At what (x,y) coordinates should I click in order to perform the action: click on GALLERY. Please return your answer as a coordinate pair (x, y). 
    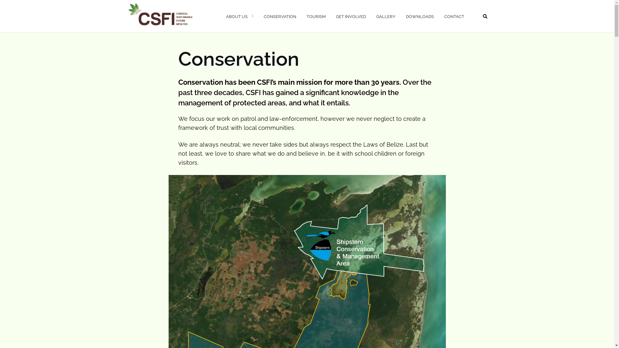
    Looking at the image, I should click on (386, 17).